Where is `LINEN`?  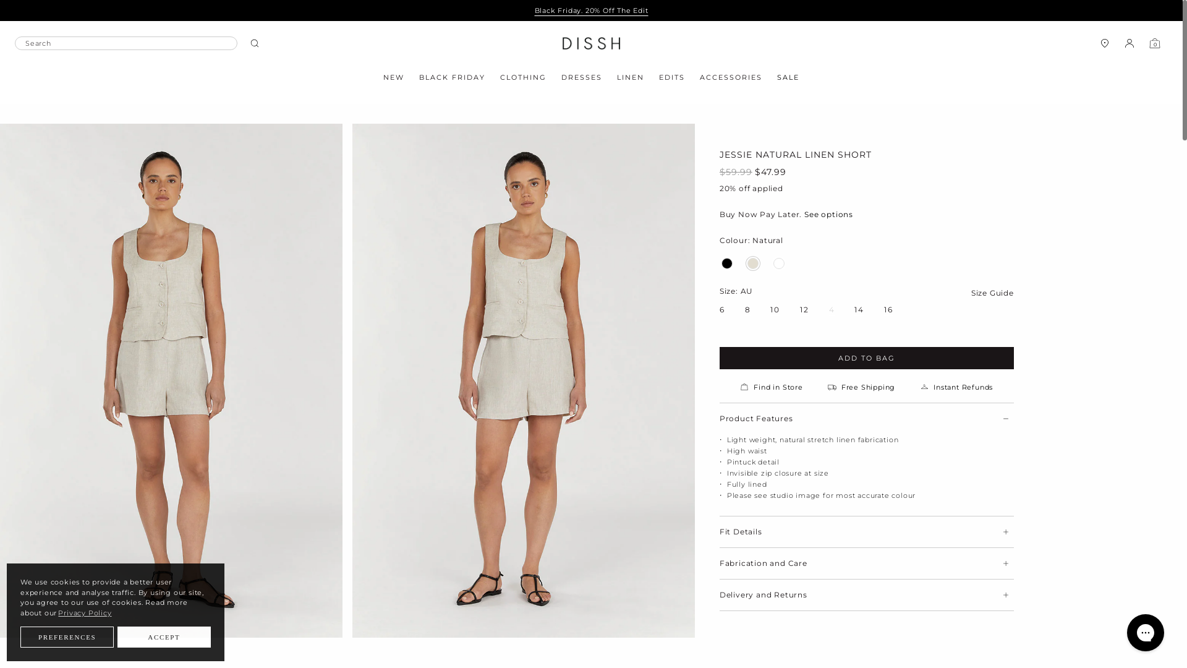 LINEN is located at coordinates (631, 80).